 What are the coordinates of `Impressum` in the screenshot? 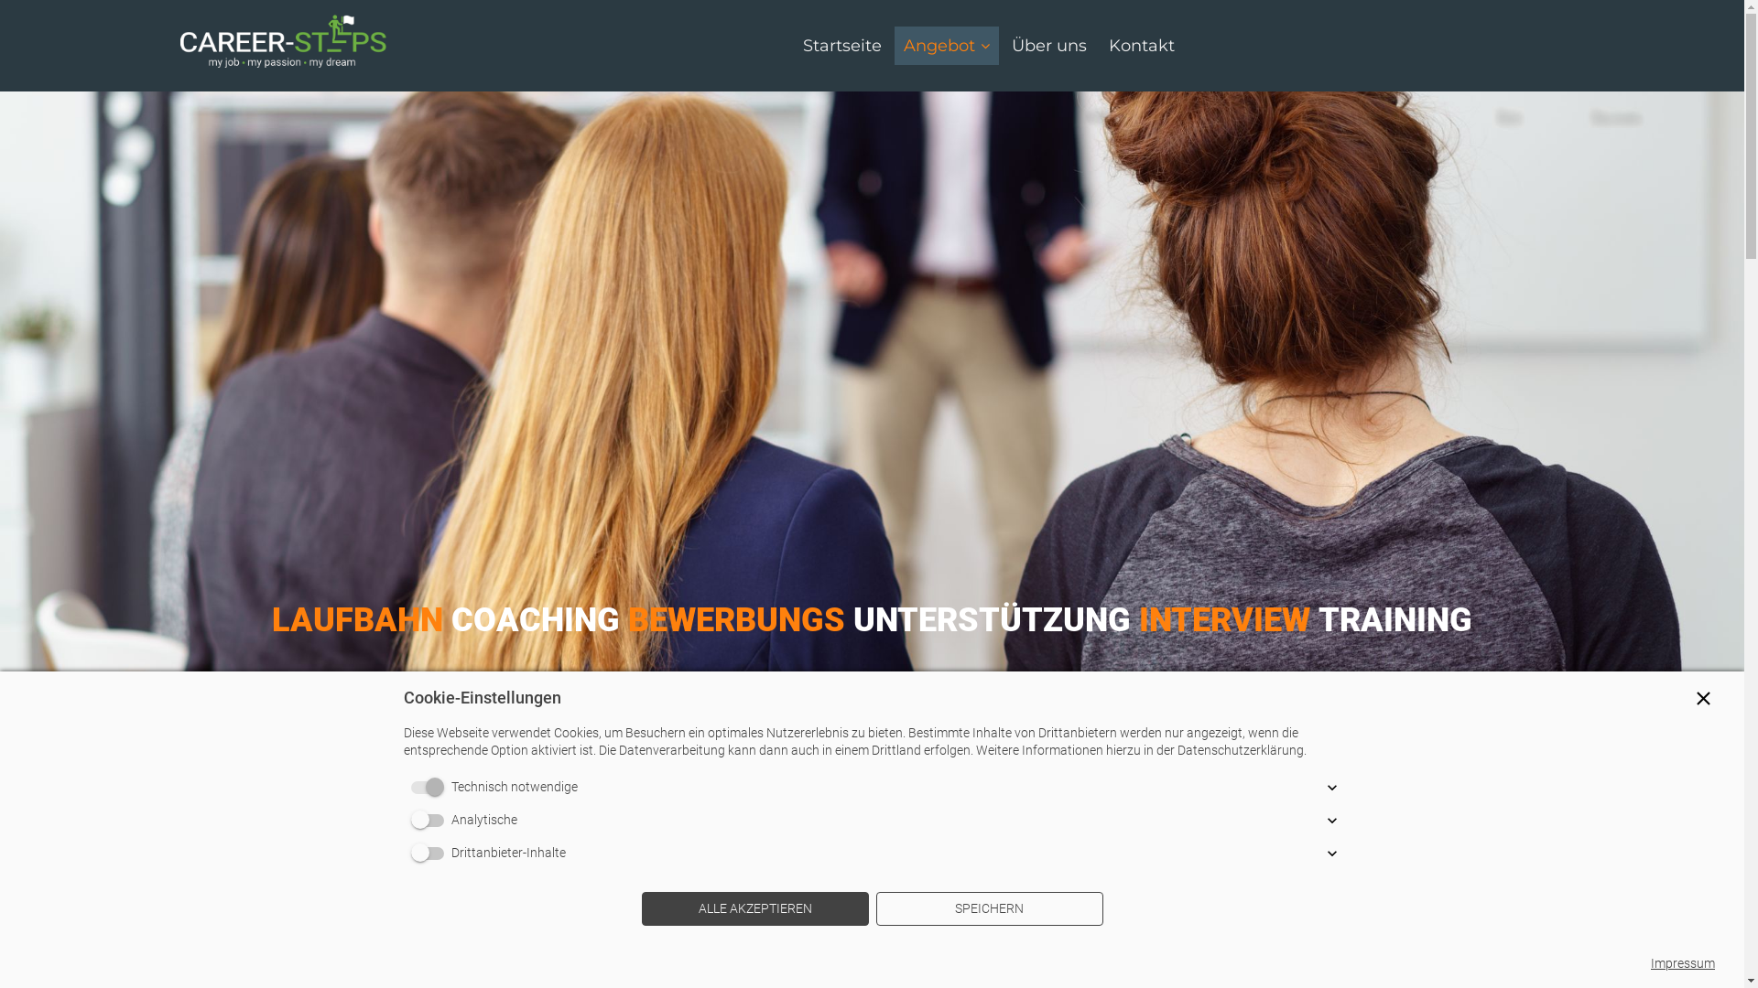 It's located at (1683, 964).